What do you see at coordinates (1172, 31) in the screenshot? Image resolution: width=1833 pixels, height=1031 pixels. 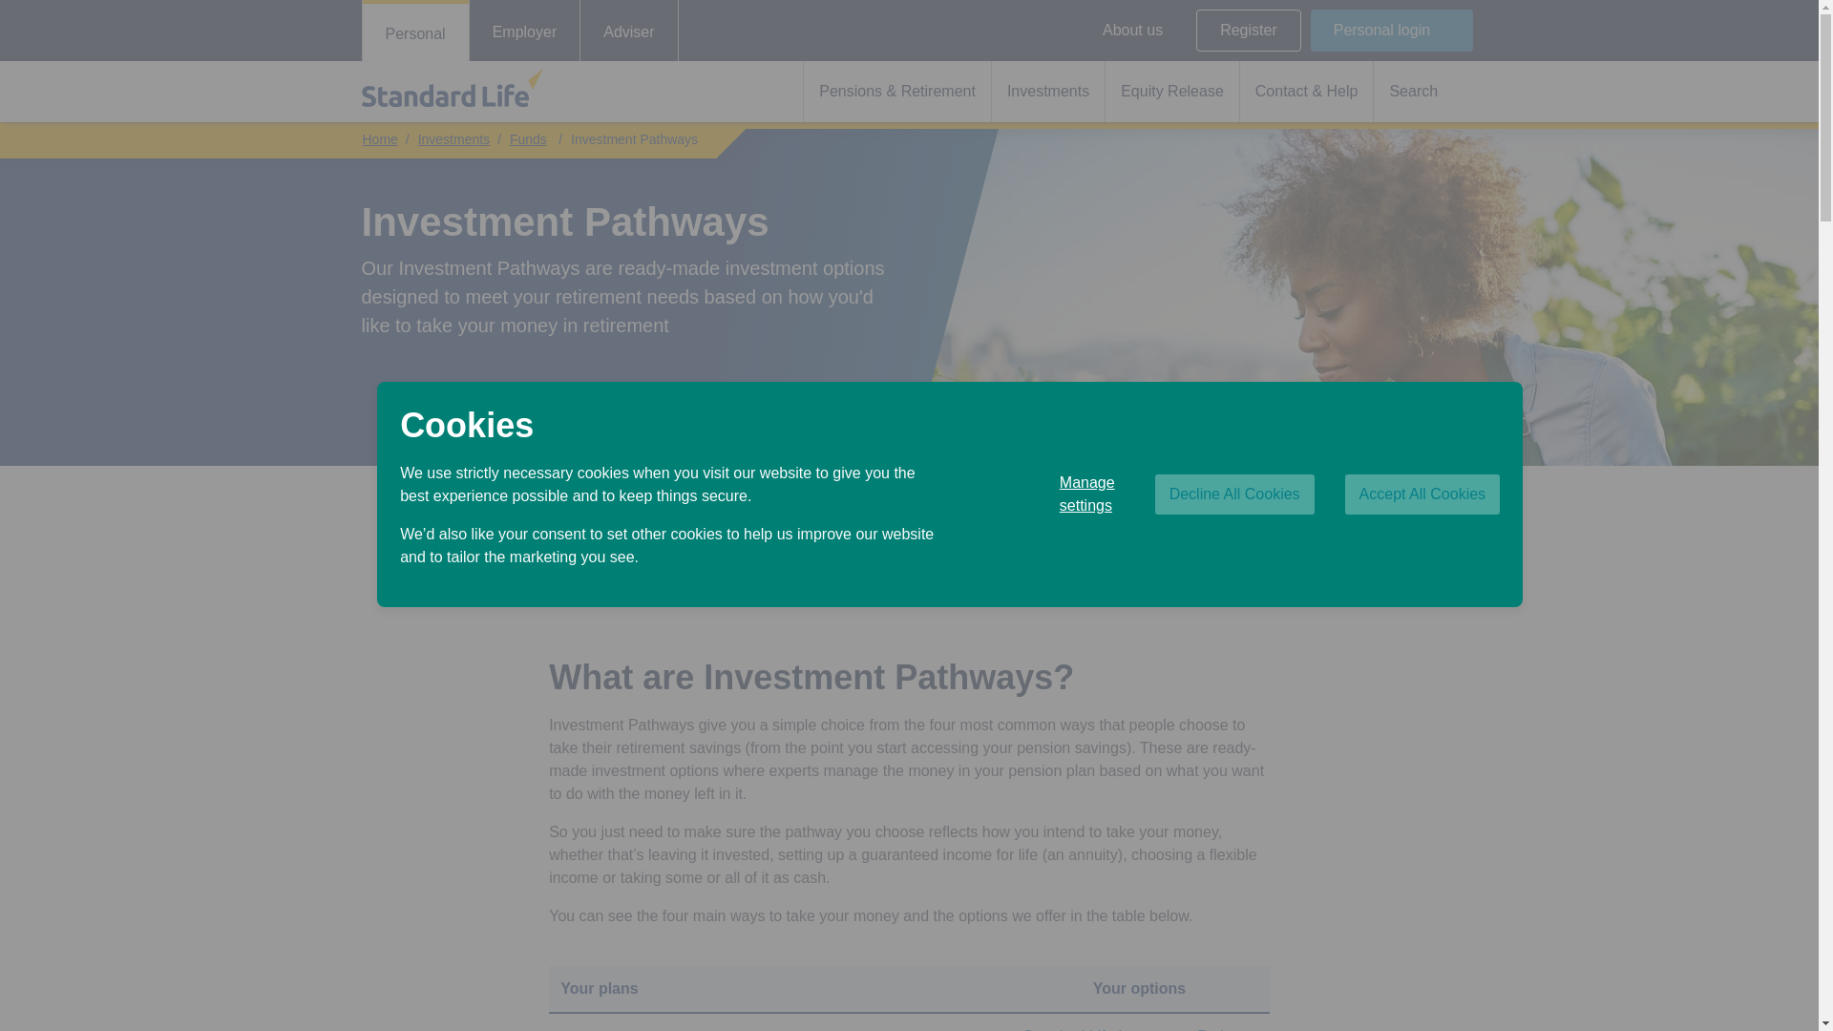 I see `menu` at bounding box center [1172, 31].